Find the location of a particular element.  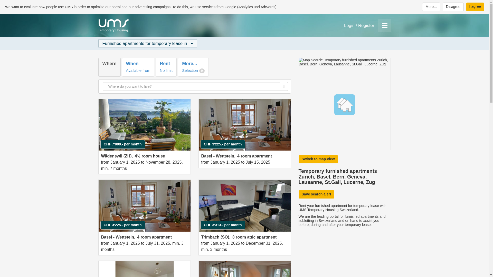

UMS Temporary Housing is located at coordinates (109, 67).